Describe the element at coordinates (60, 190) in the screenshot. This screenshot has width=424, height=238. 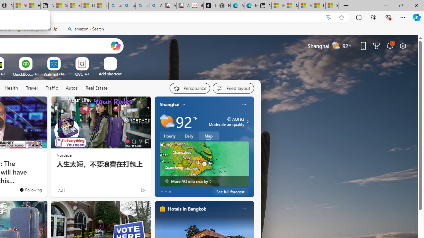
I see `Ad` at that location.